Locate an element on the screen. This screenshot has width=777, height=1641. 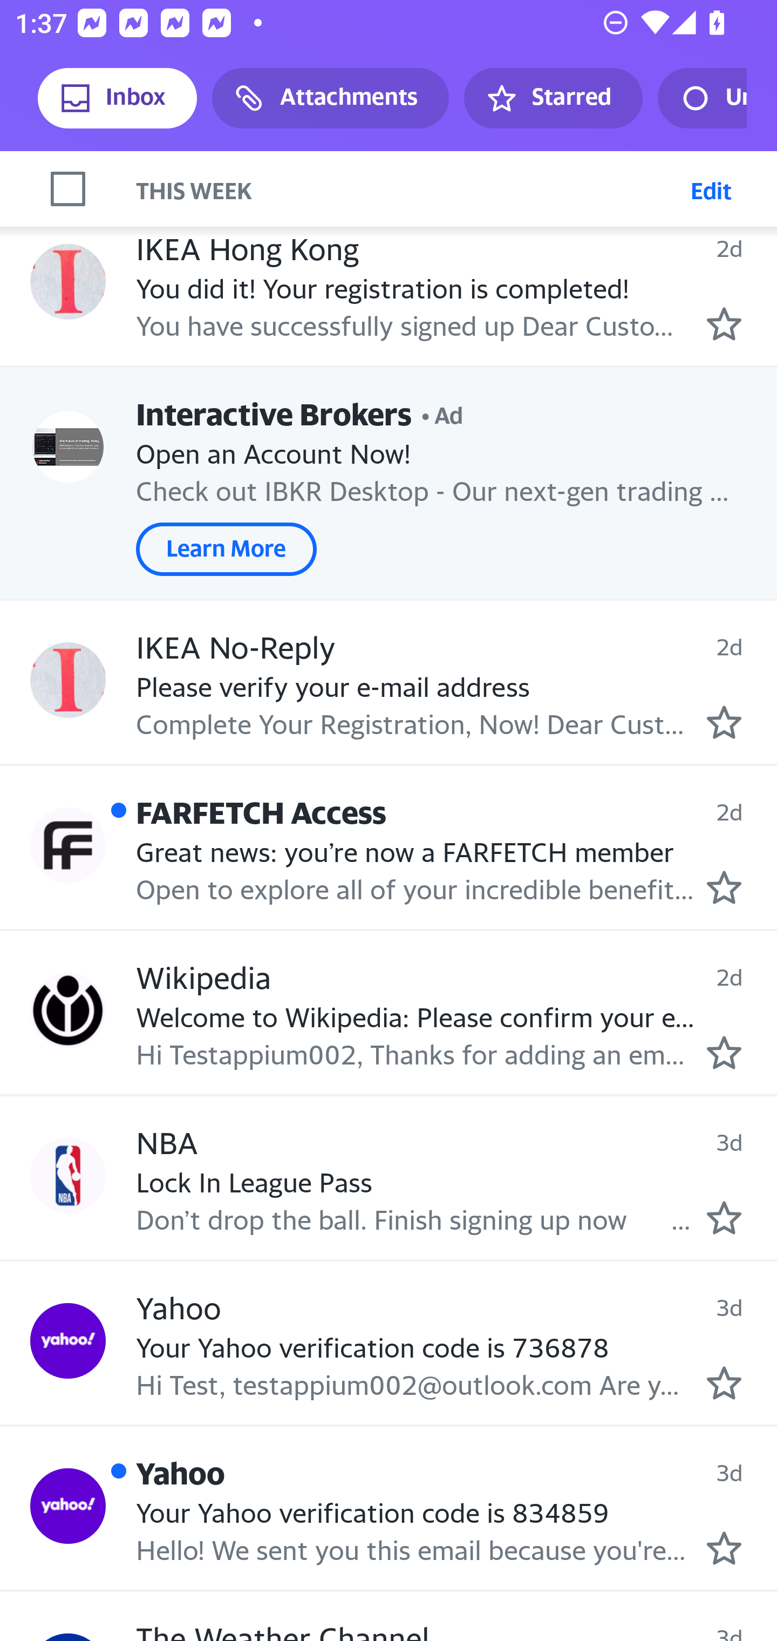
Mark as starred. is located at coordinates (724, 1218).